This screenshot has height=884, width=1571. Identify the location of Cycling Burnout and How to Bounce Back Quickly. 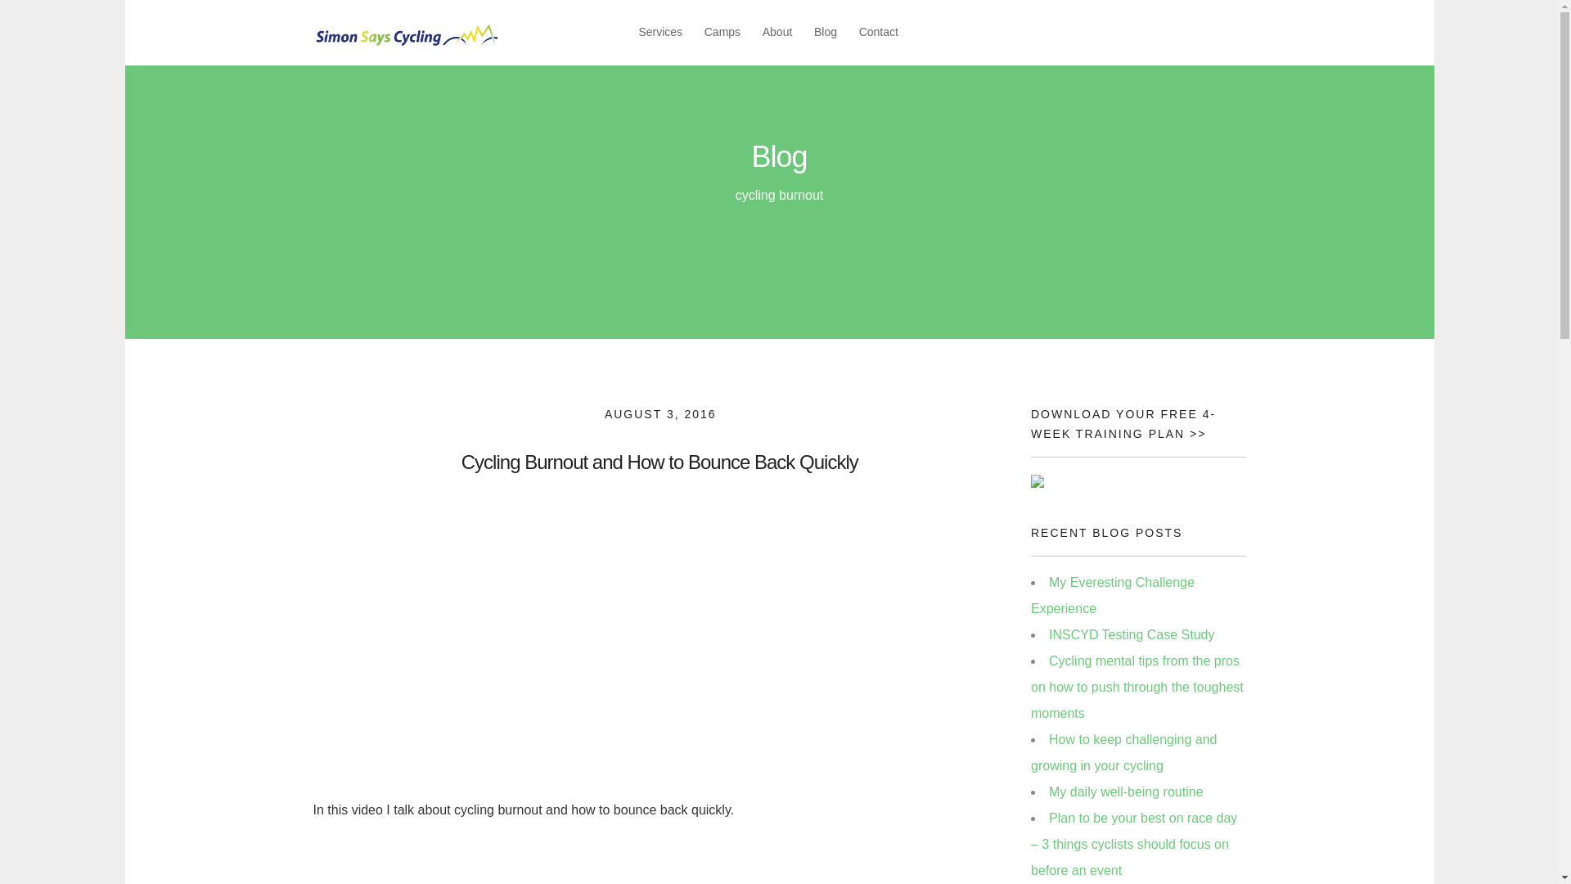
(659, 462).